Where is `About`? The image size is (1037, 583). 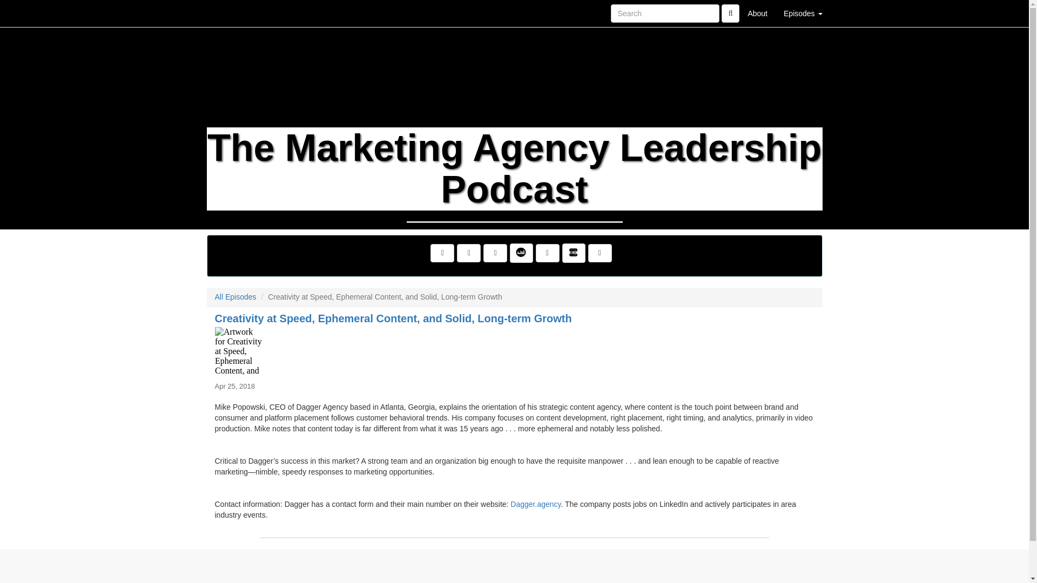 About is located at coordinates (757, 13).